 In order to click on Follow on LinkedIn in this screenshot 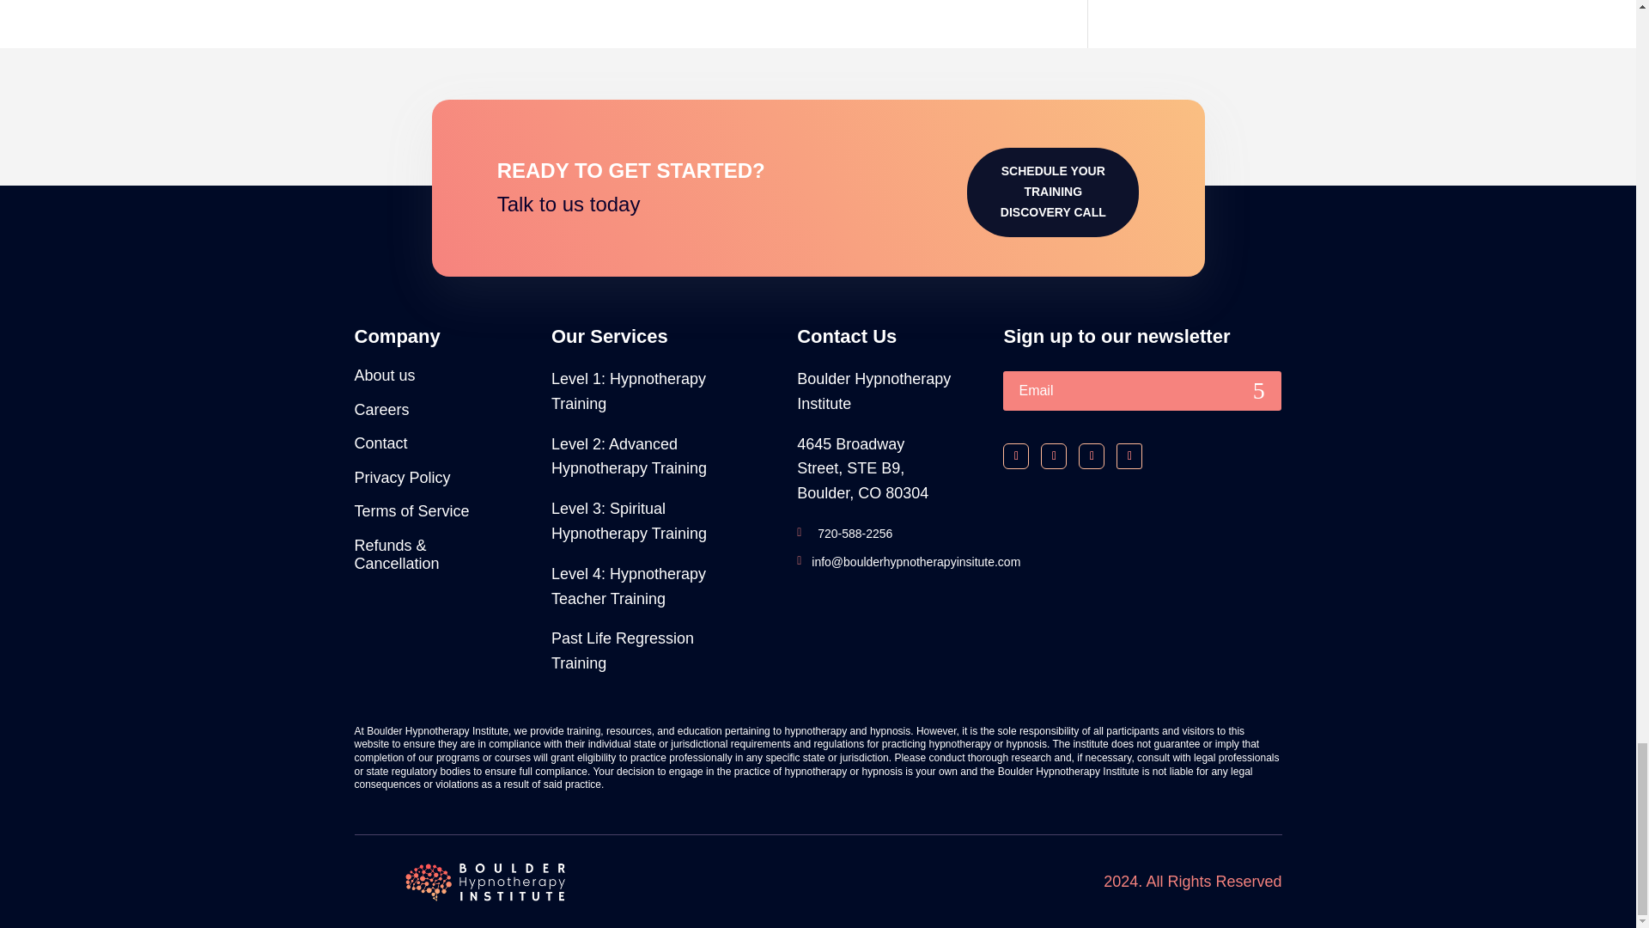, I will do `click(1091, 456)`.